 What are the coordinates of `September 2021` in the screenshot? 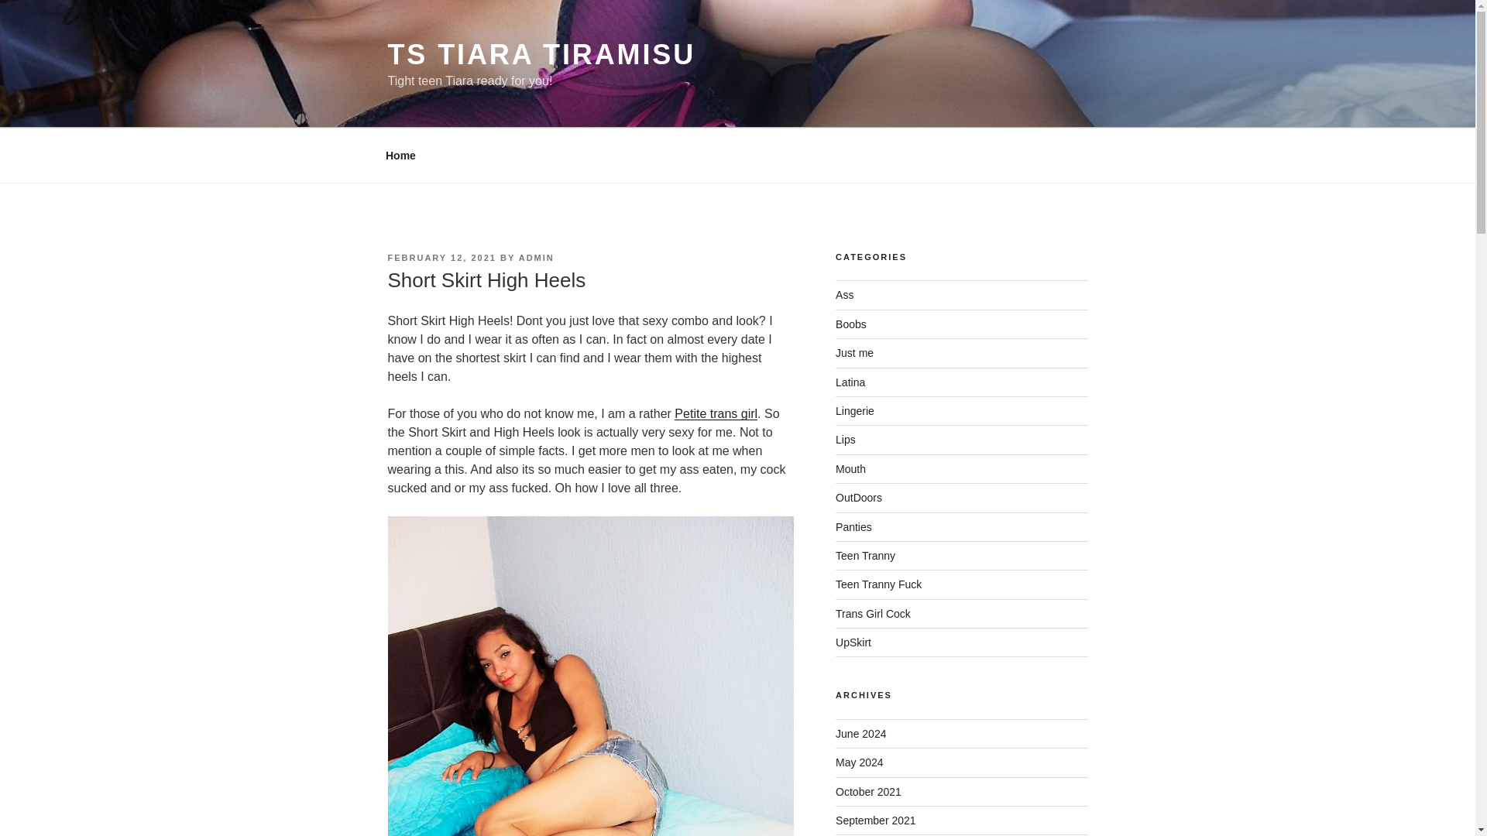 It's located at (875, 821).